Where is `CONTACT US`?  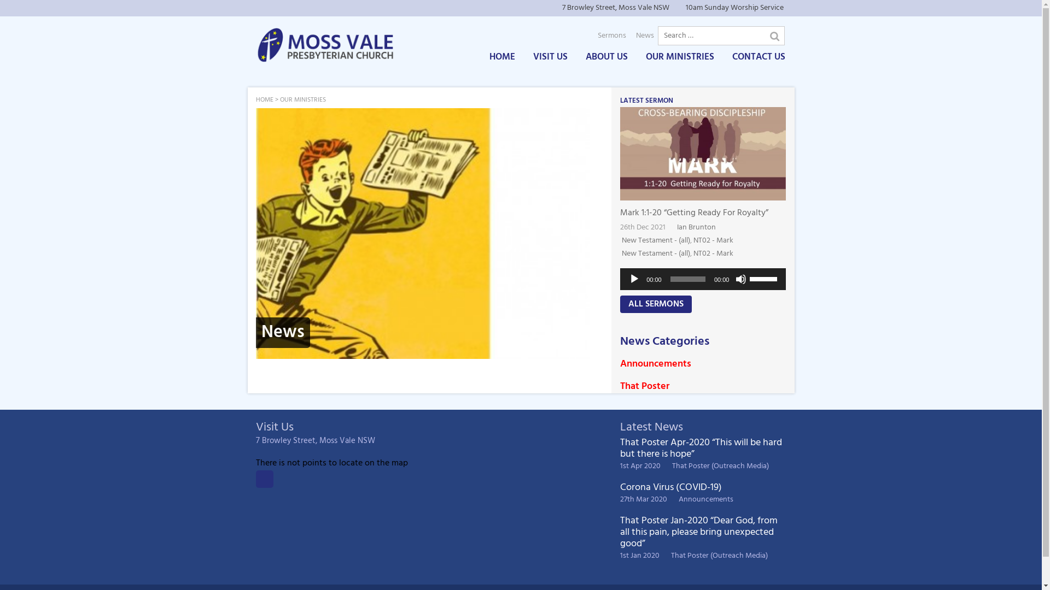
CONTACT US is located at coordinates (758, 57).